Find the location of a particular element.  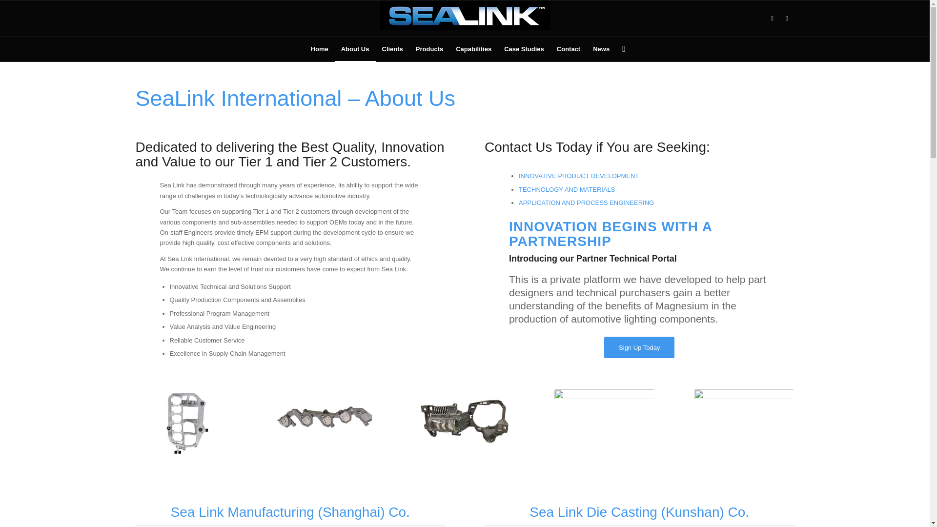

APPLICATION AND PROCESS ENGINEERING is located at coordinates (587, 203).